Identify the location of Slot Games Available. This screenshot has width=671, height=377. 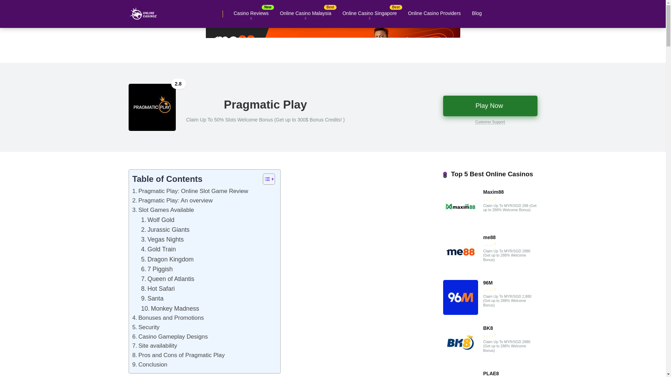
(163, 210).